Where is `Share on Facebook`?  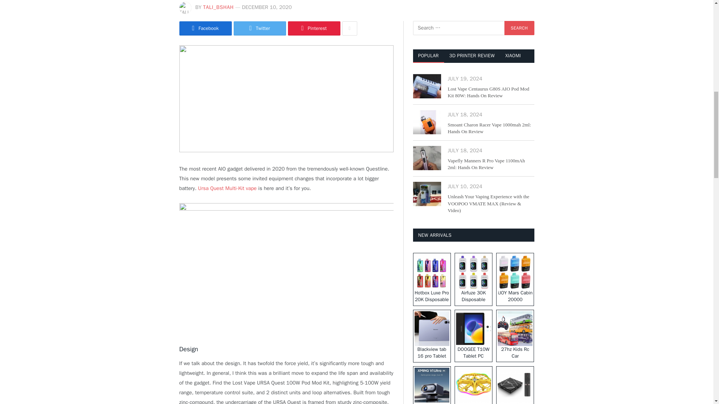 Share on Facebook is located at coordinates (205, 28).